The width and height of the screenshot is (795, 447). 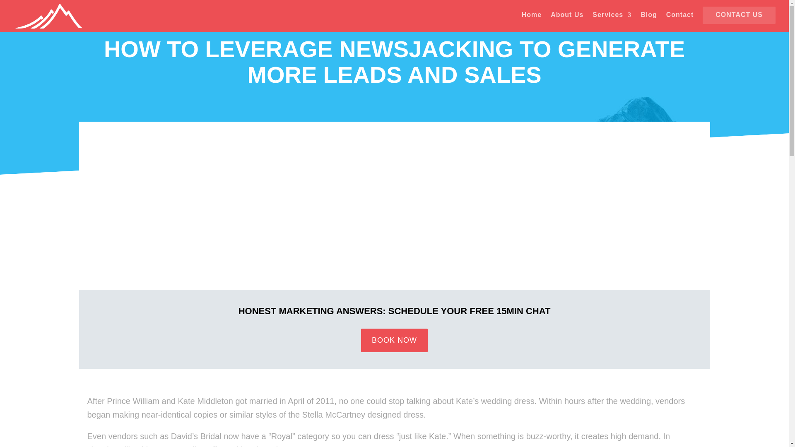 What do you see at coordinates (567, 19) in the screenshot?
I see `About Us` at bounding box center [567, 19].